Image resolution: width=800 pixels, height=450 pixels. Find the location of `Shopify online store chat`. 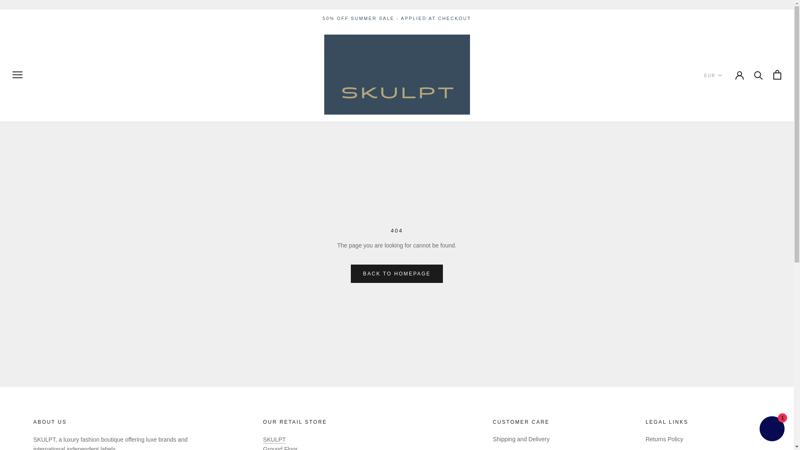

Shopify online store chat is located at coordinates (772, 430).